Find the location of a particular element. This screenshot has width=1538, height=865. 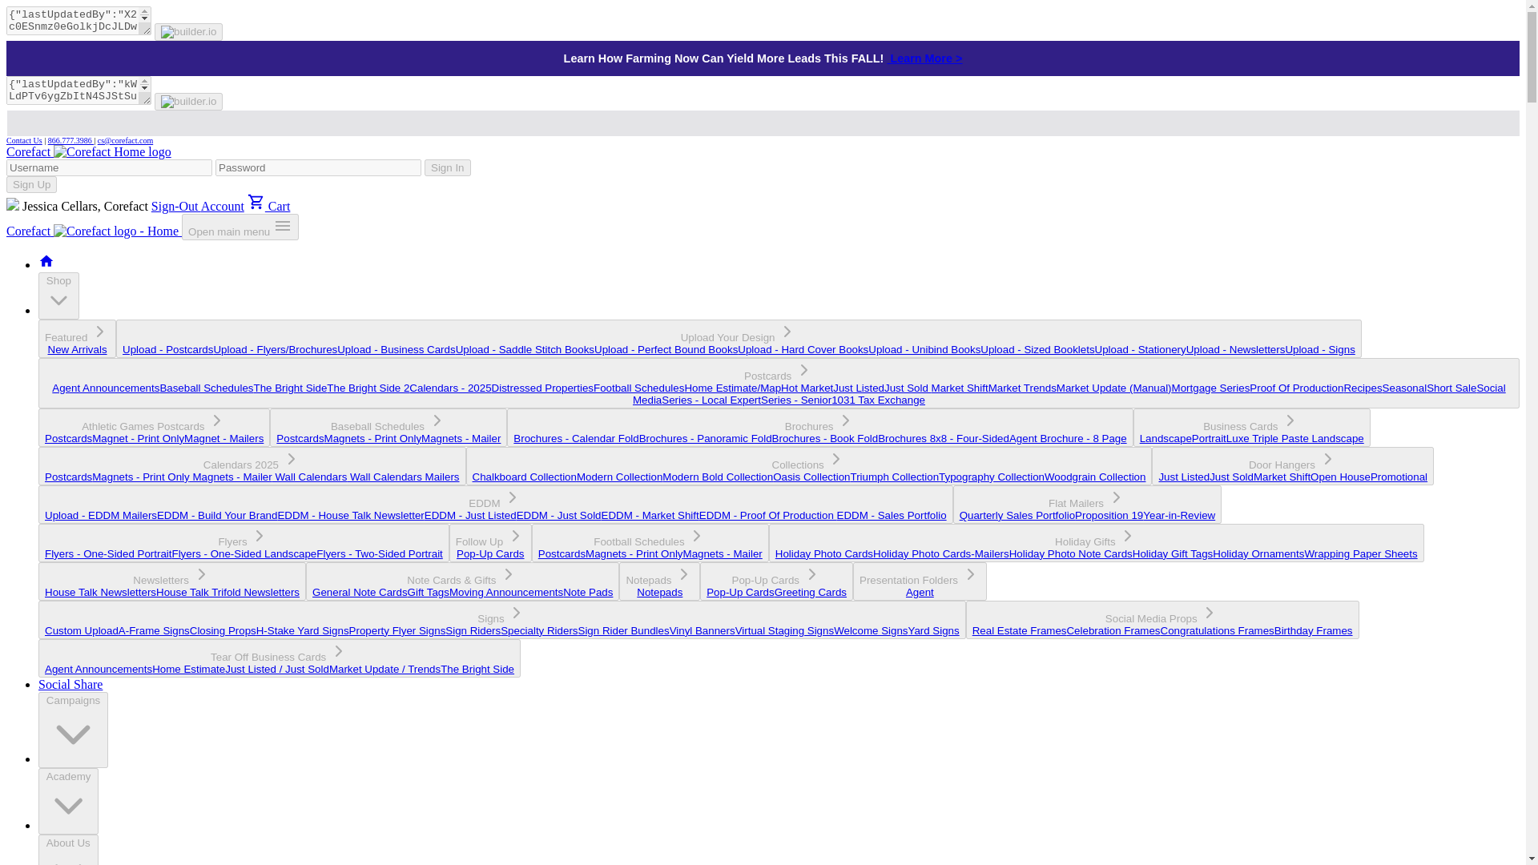

Cart is located at coordinates (269, 206).